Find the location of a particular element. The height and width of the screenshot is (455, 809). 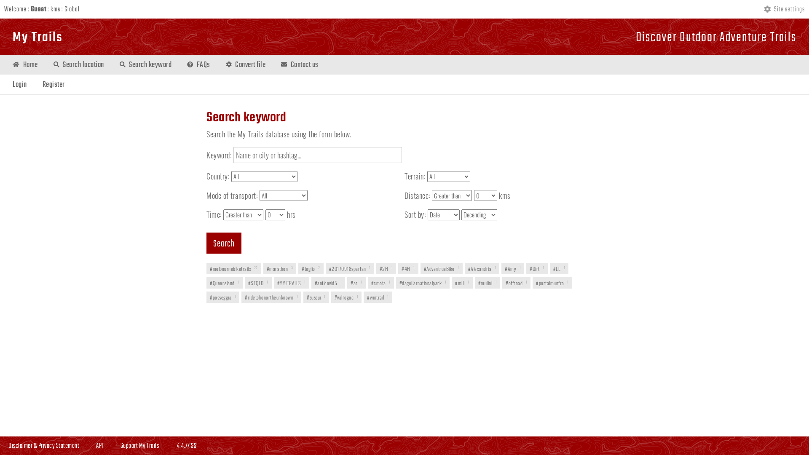

#mill 1 is located at coordinates (462, 283).